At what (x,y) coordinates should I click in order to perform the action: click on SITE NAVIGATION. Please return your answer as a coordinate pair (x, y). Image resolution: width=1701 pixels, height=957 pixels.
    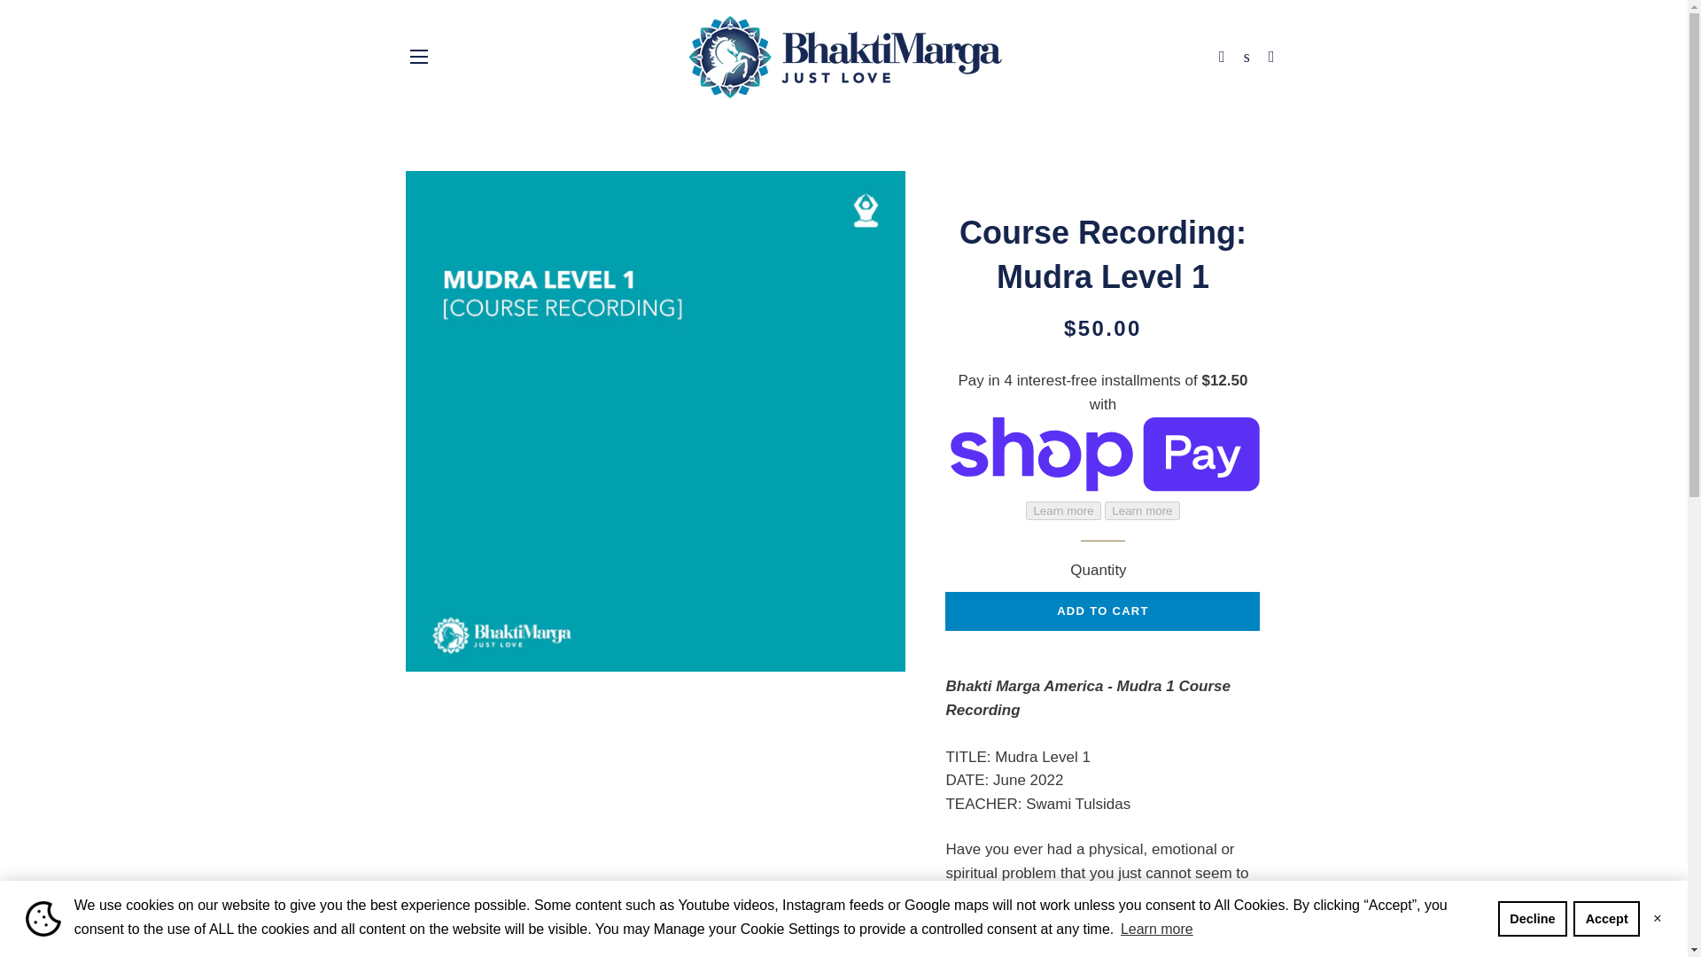
    Looking at the image, I should click on (418, 56).